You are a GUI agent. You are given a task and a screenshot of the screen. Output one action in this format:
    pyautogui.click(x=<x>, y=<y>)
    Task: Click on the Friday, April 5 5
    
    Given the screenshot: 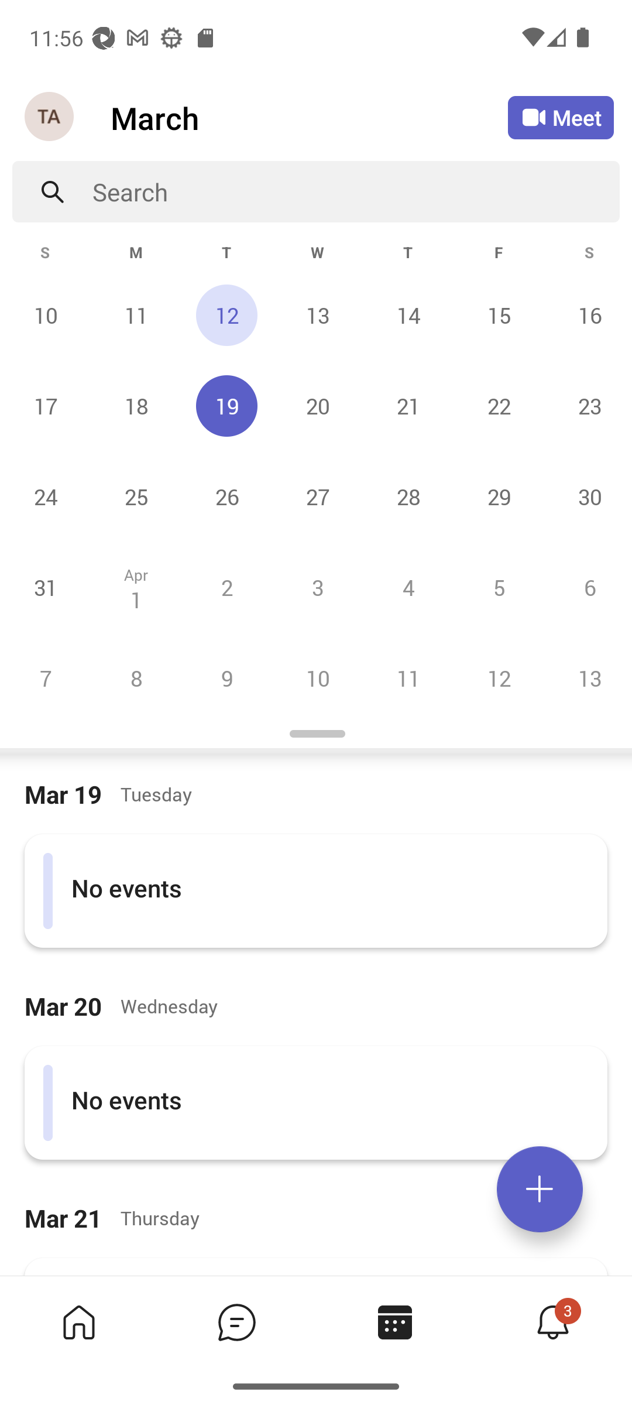 What is the action you would take?
    pyautogui.click(x=499, y=587)
    